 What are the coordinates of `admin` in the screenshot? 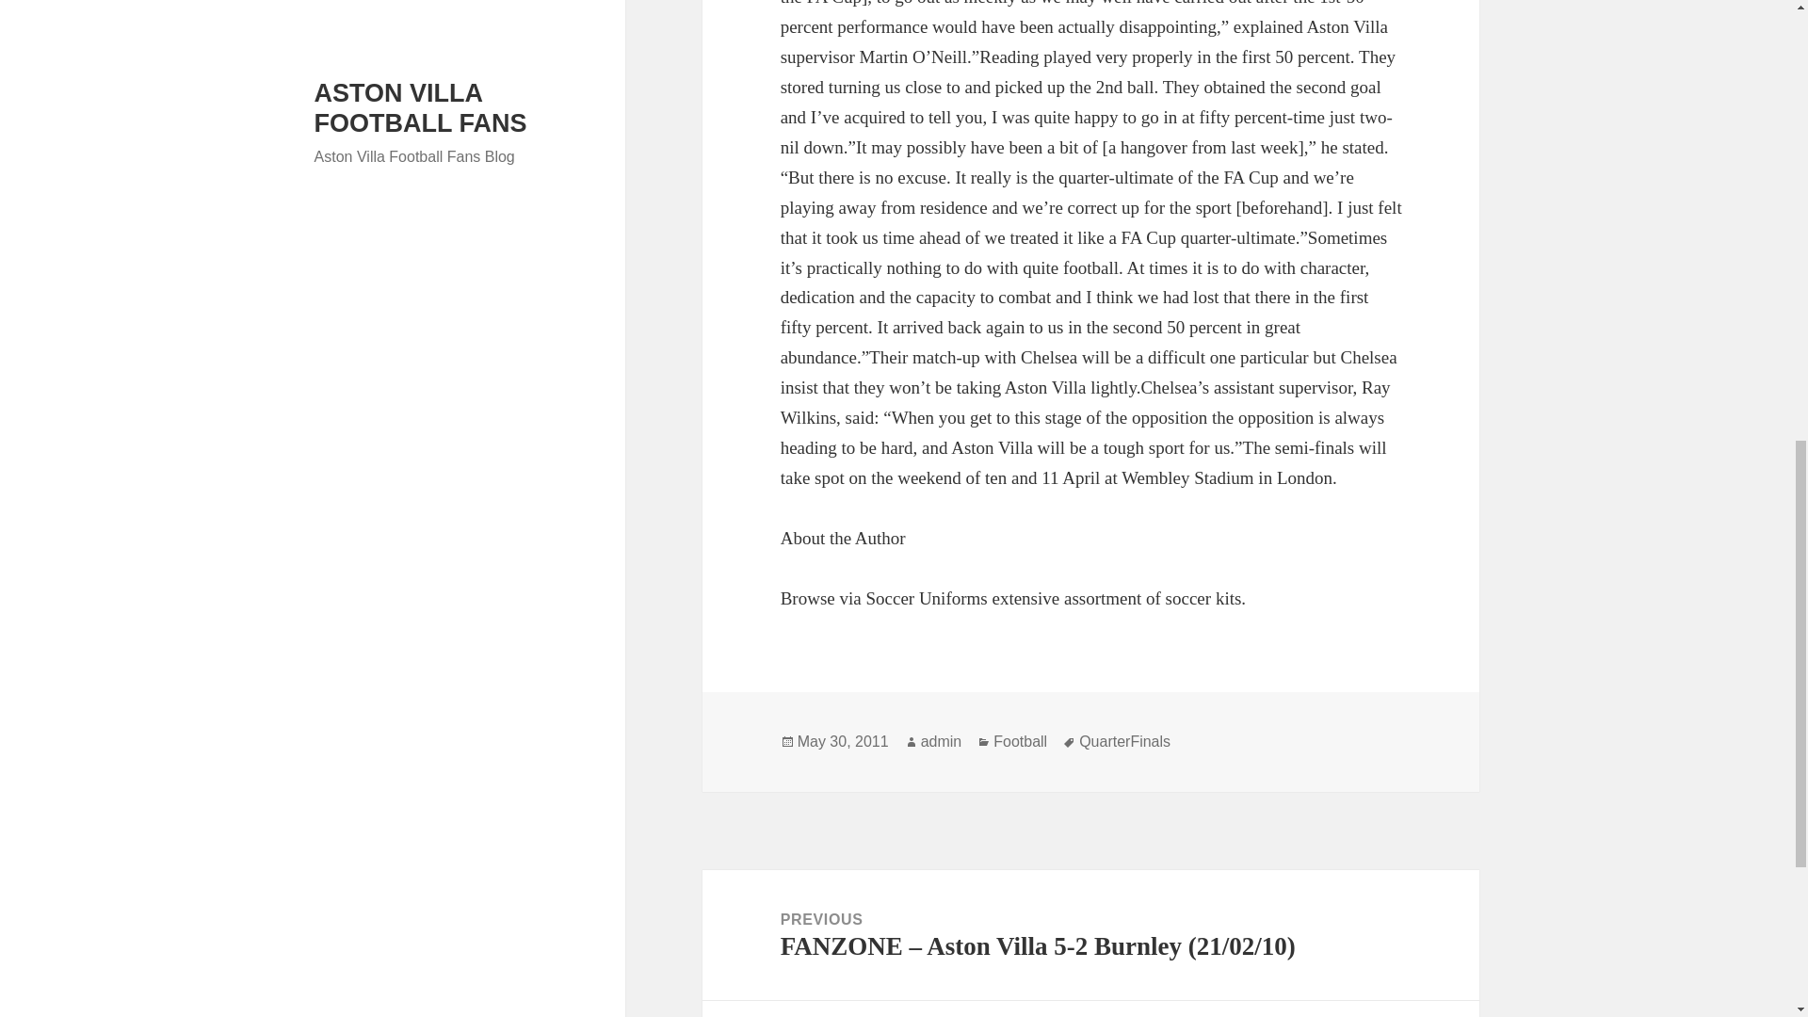 It's located at (941, 742).